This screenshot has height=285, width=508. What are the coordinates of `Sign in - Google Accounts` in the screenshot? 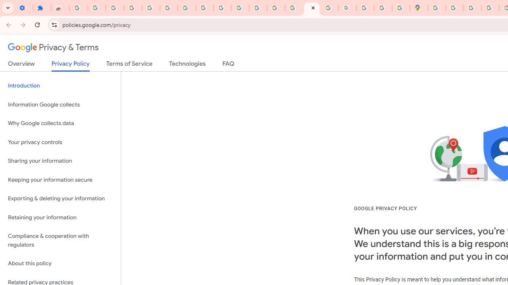 It's located at (79, 8).